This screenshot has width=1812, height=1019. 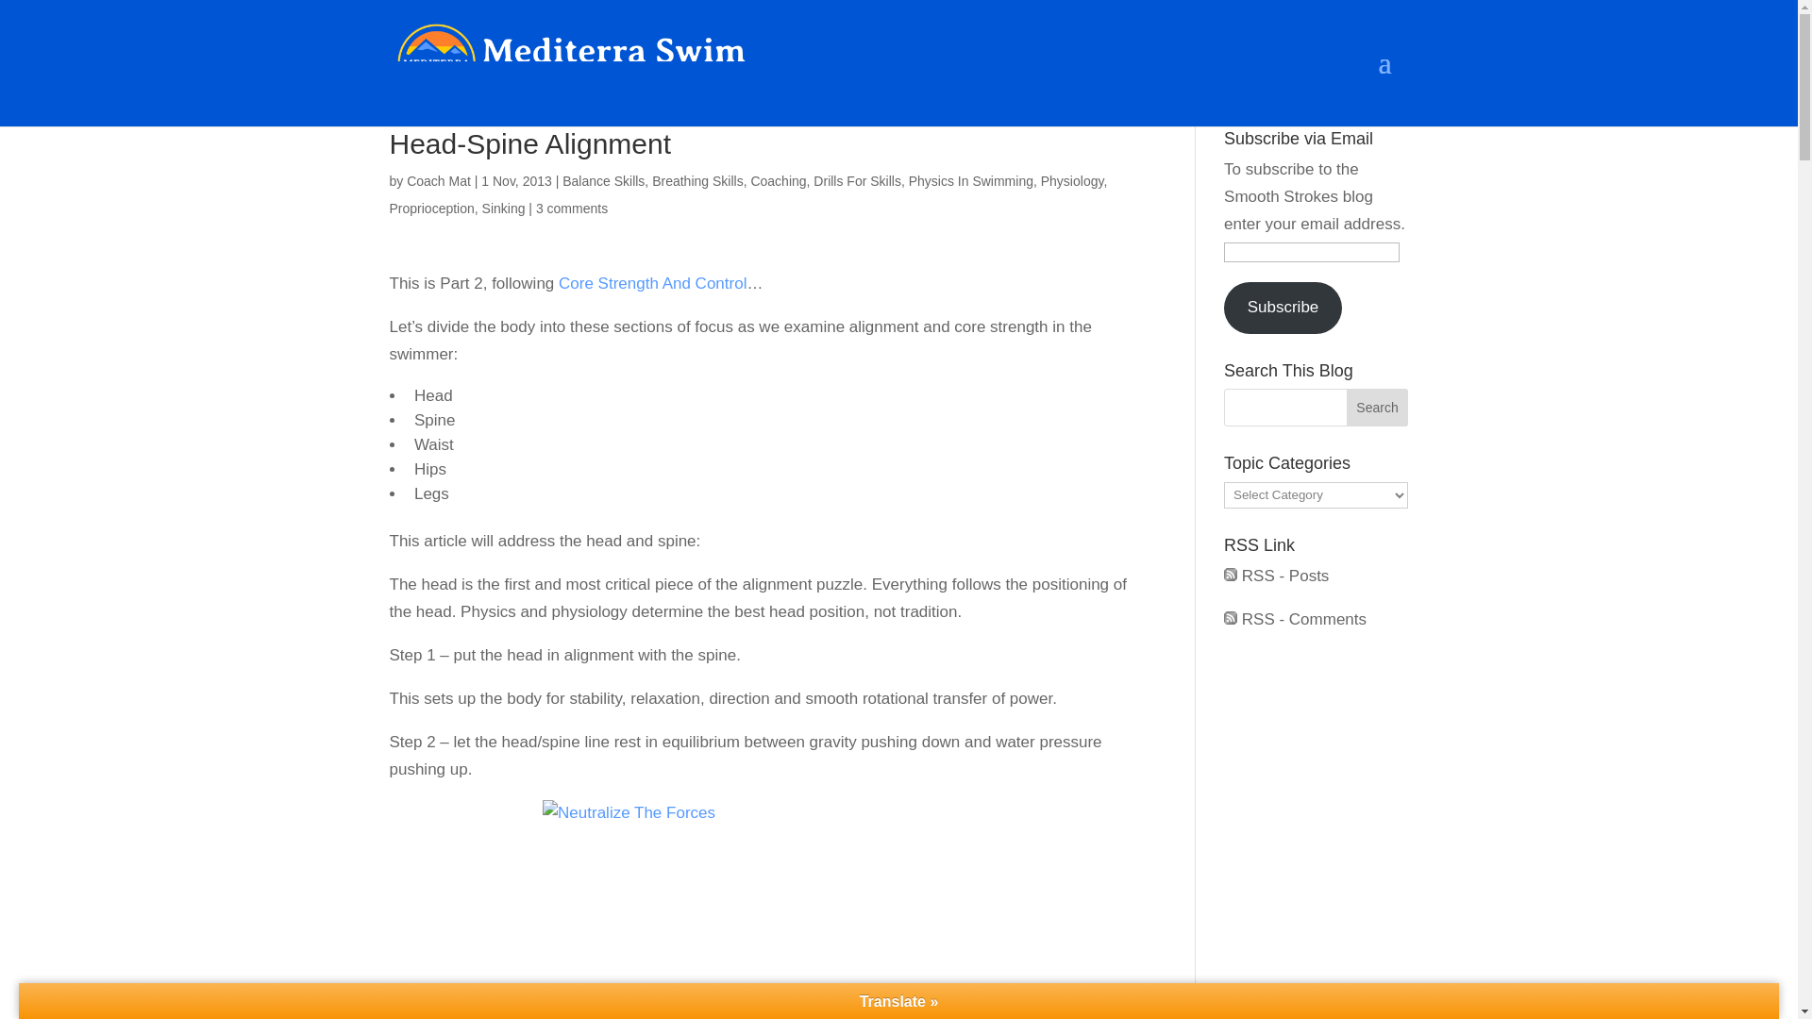 I want to click on 3 comments, so click(x=572, y=208).